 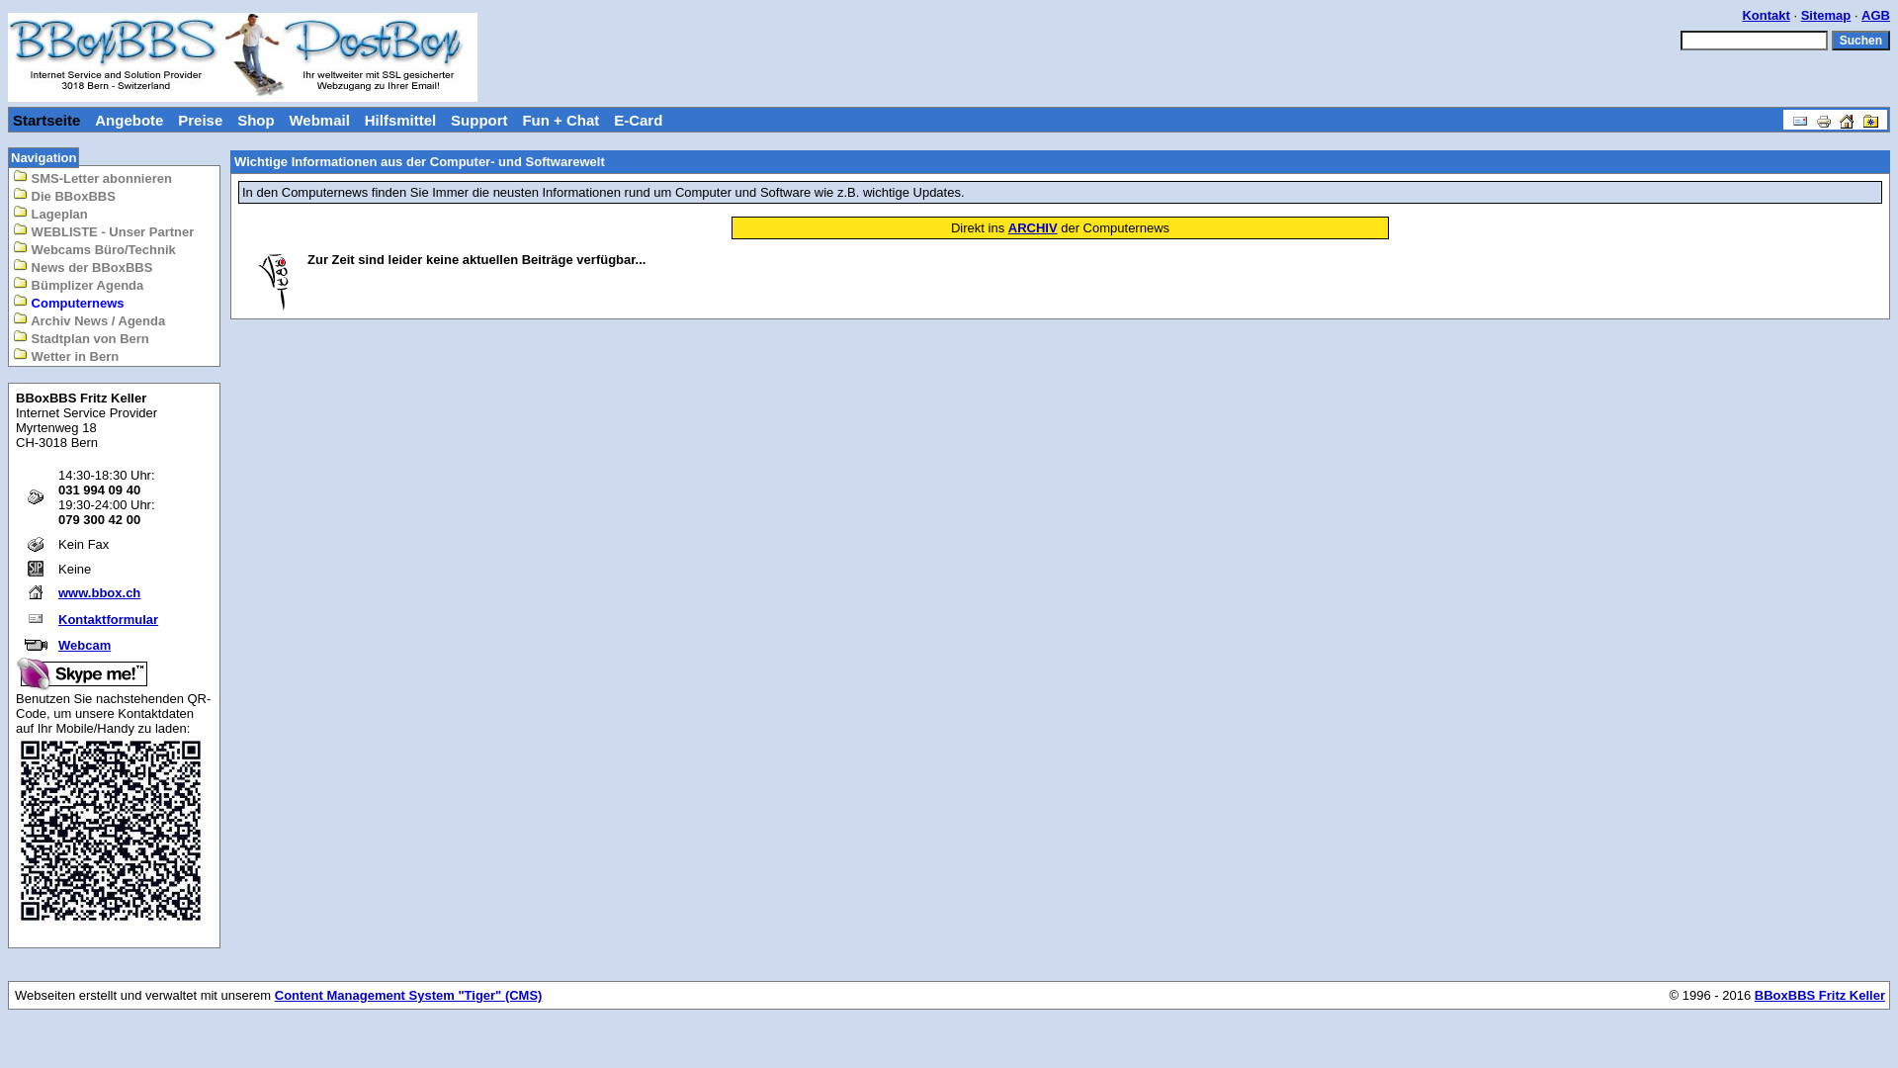 I want to click on Support, so click(x=479, y=119).